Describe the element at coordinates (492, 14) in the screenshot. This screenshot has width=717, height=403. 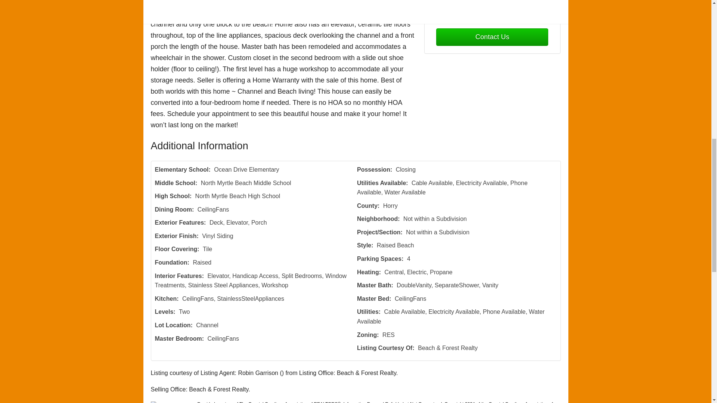
I see `843-839-9870` at that location.